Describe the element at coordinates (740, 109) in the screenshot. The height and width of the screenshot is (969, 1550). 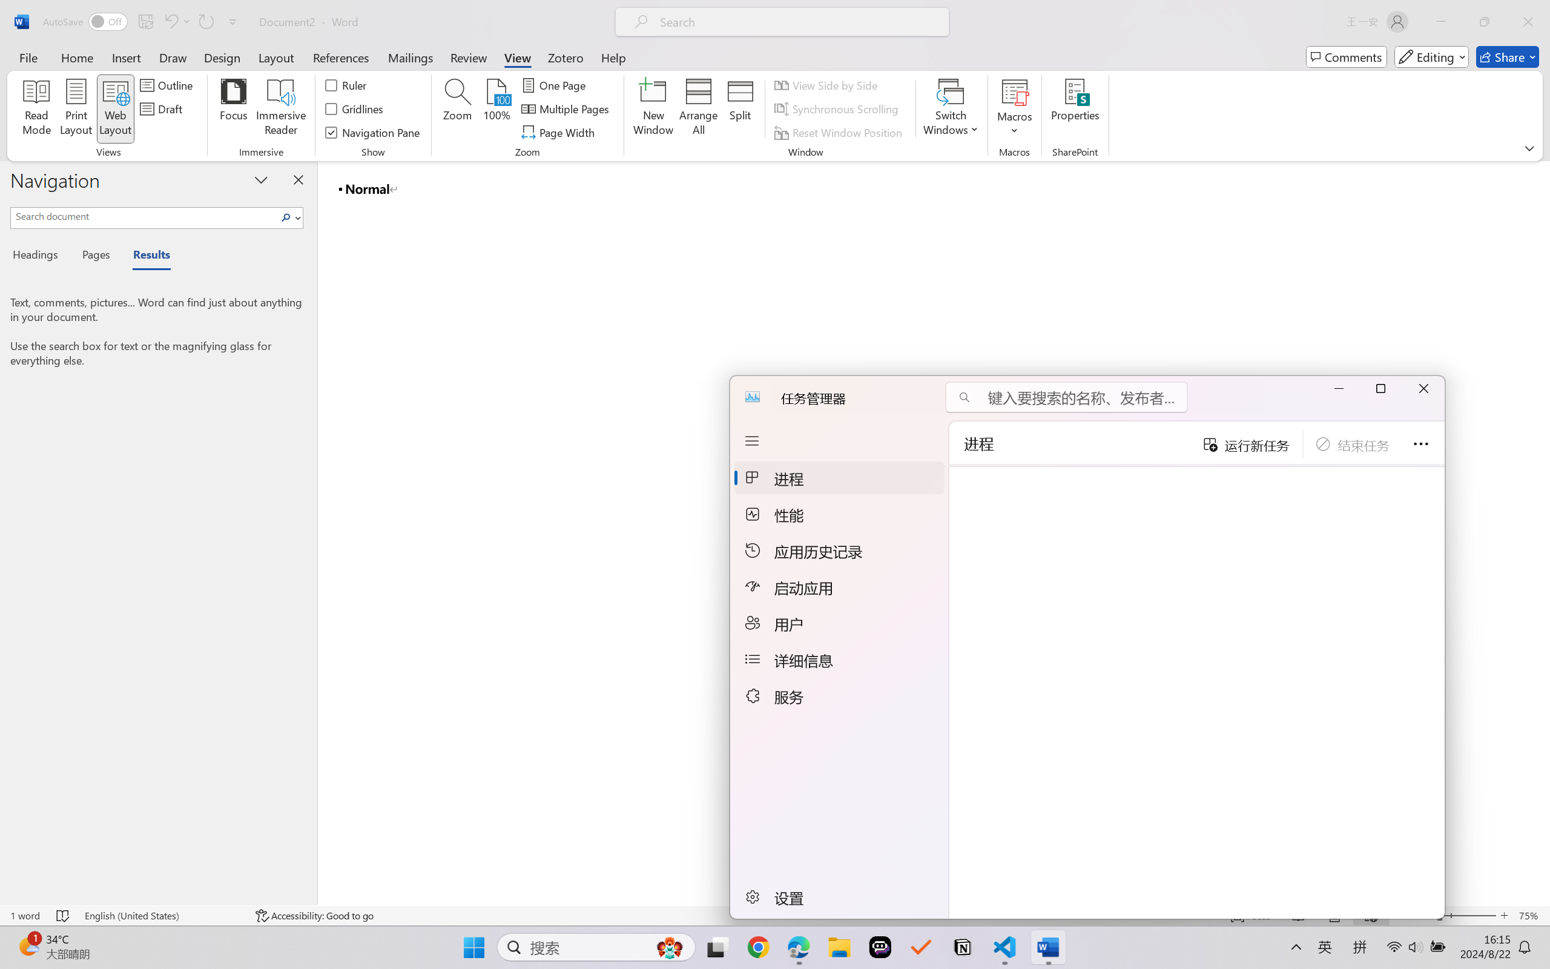
I see `Split` at that location.